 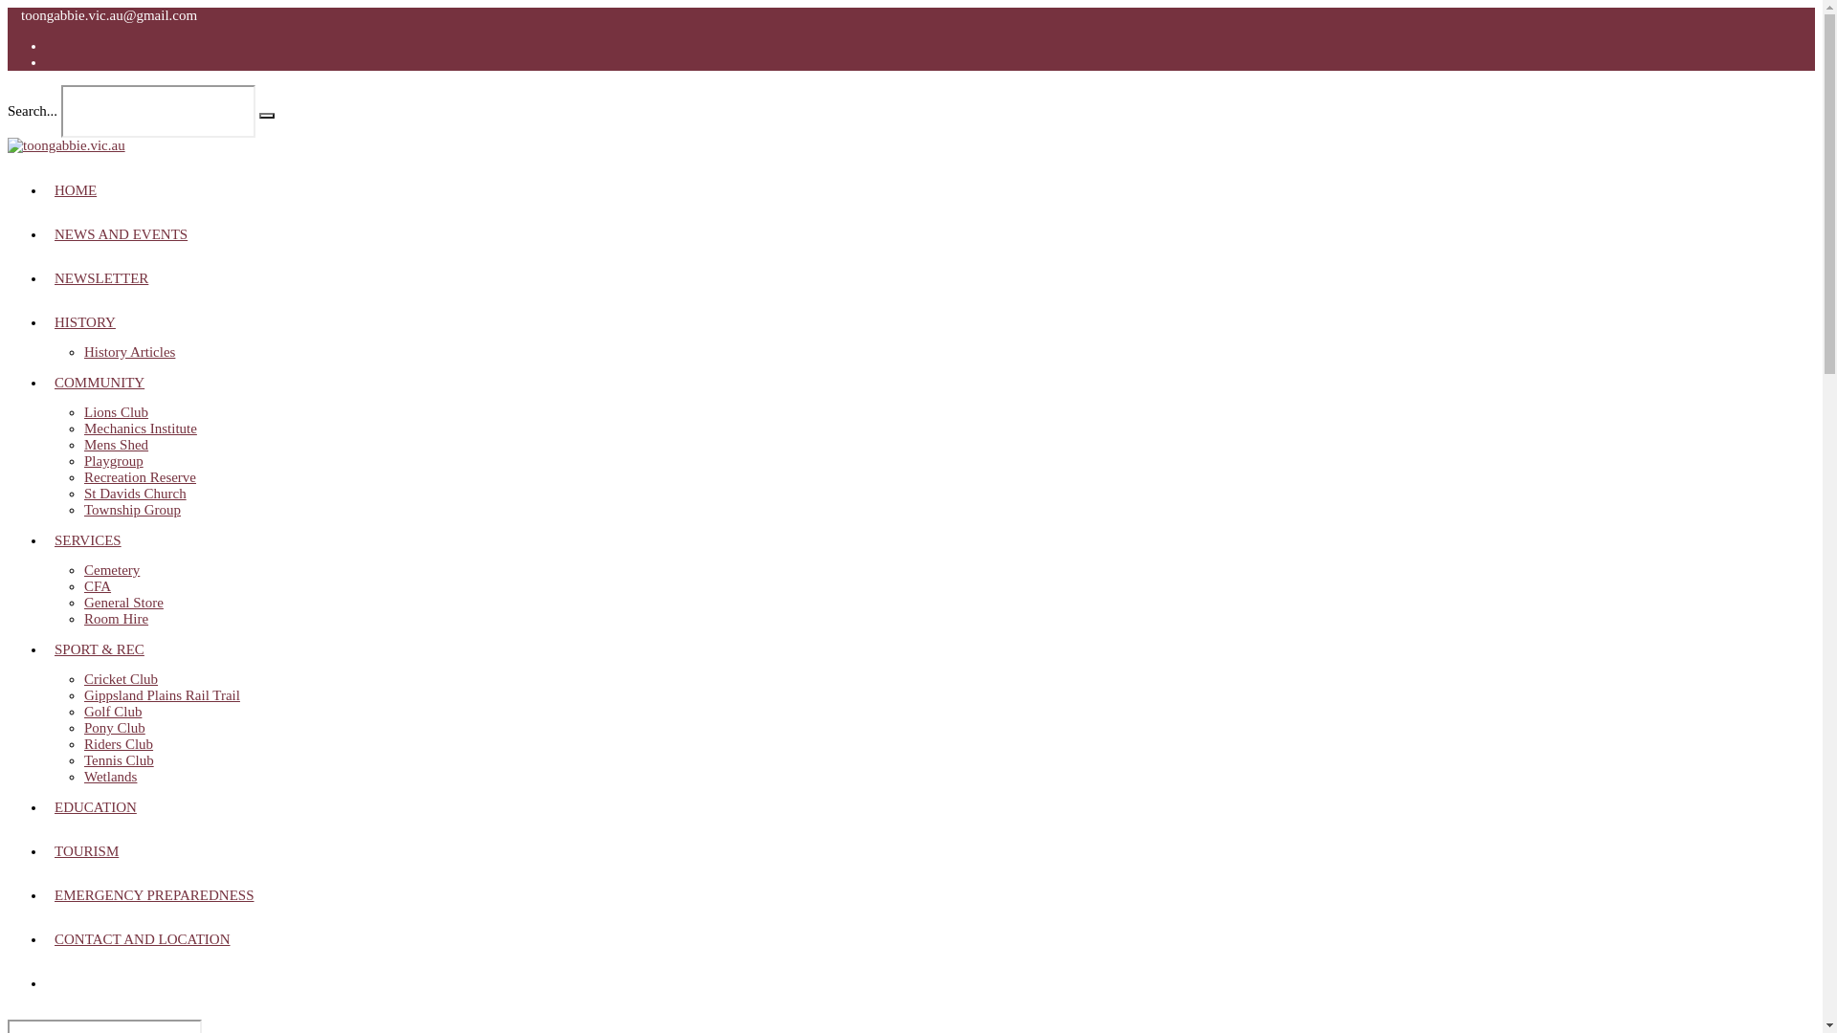 I want to click on TOURISM, so click(x=86, y=851).